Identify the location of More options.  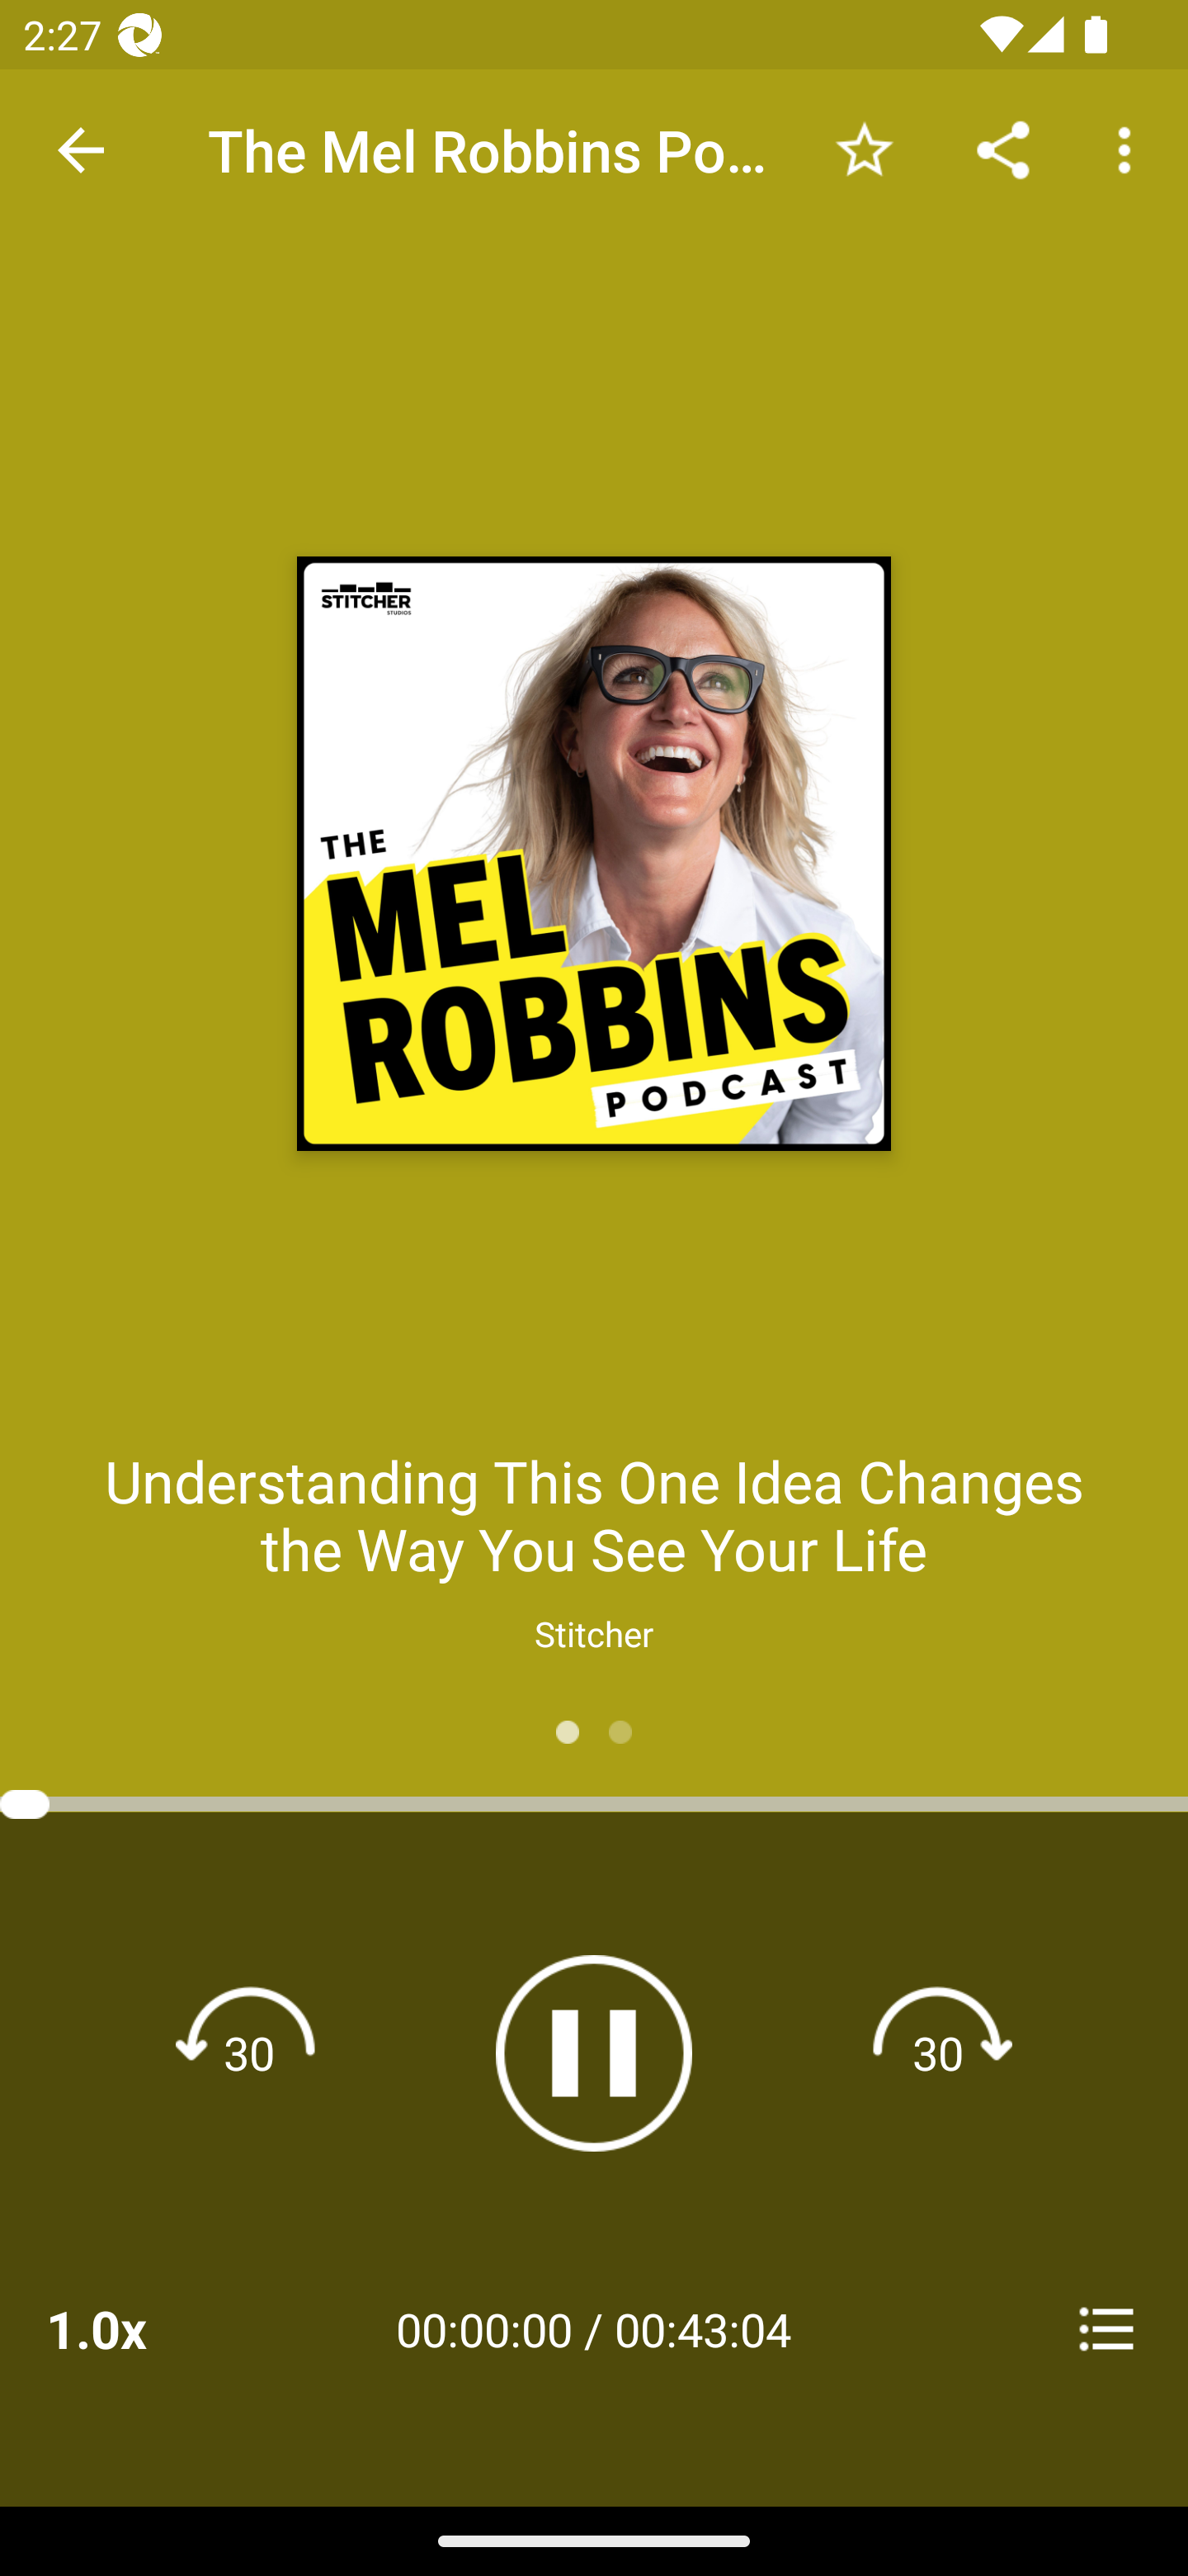
(1130, 149).